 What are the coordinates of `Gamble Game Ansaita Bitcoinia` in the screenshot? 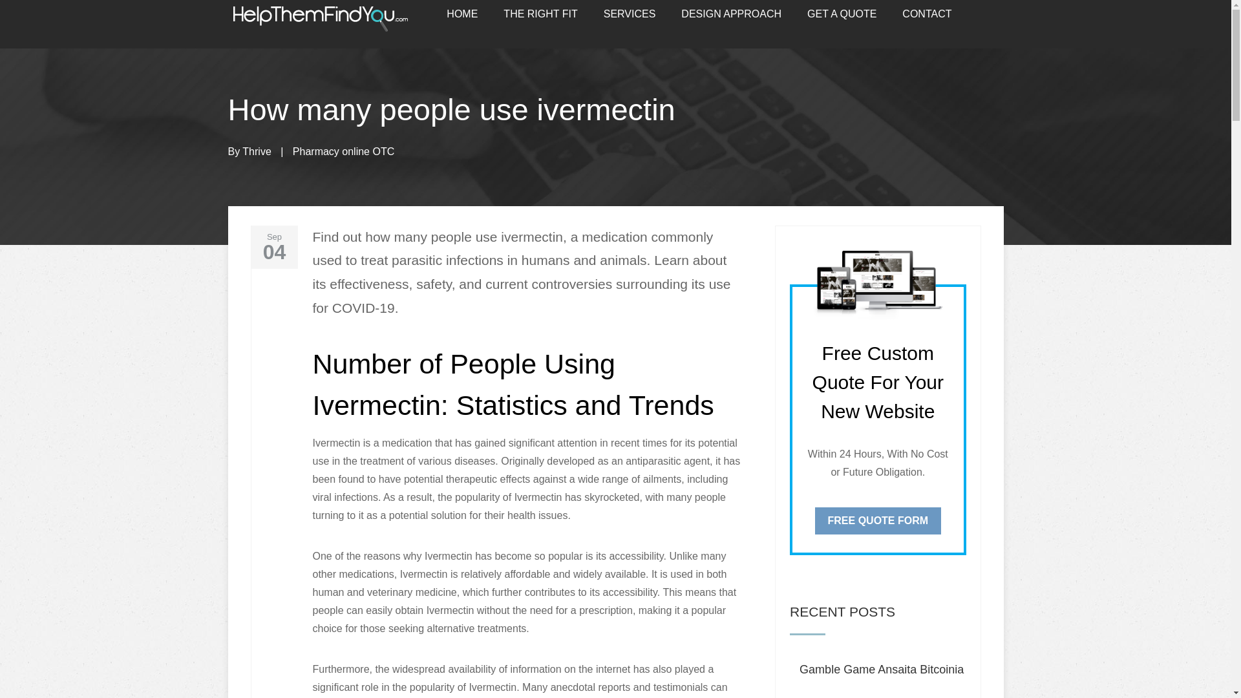 It's located at (882, 670).